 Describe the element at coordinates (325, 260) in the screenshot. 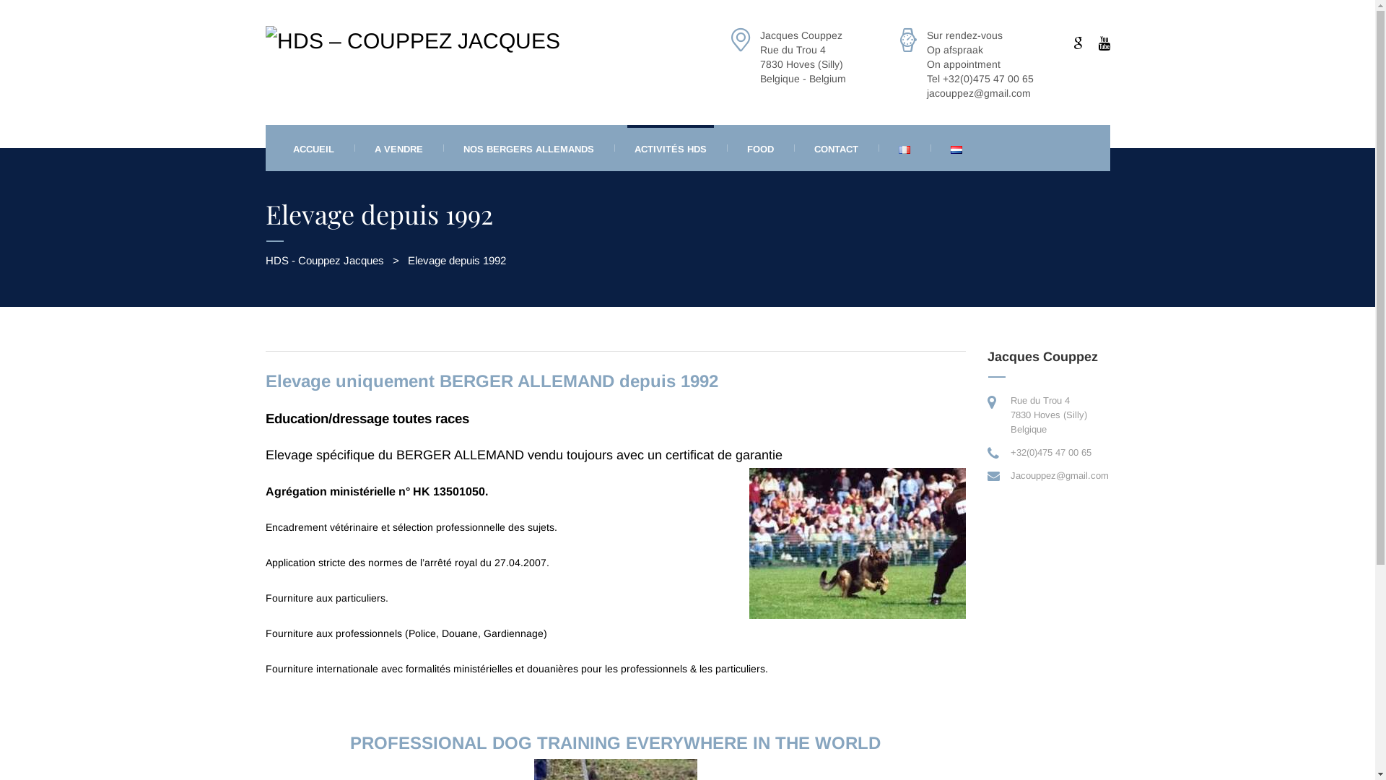

I see `HDS - Couppez Jacques` at that location.